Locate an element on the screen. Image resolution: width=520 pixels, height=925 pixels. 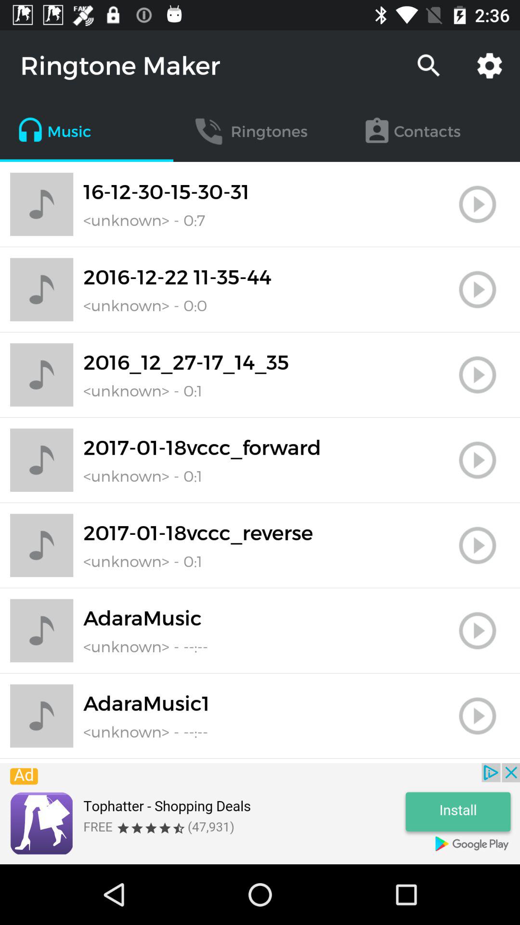
play is located at coordinates (478, 716).